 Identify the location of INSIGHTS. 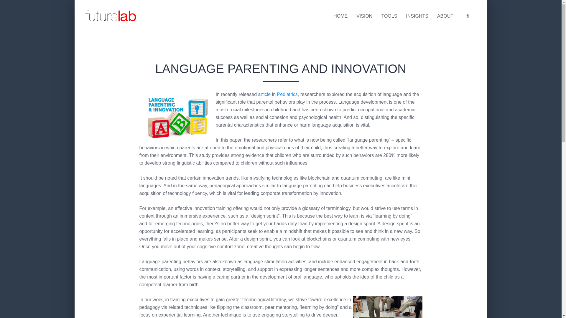
(417, 16).